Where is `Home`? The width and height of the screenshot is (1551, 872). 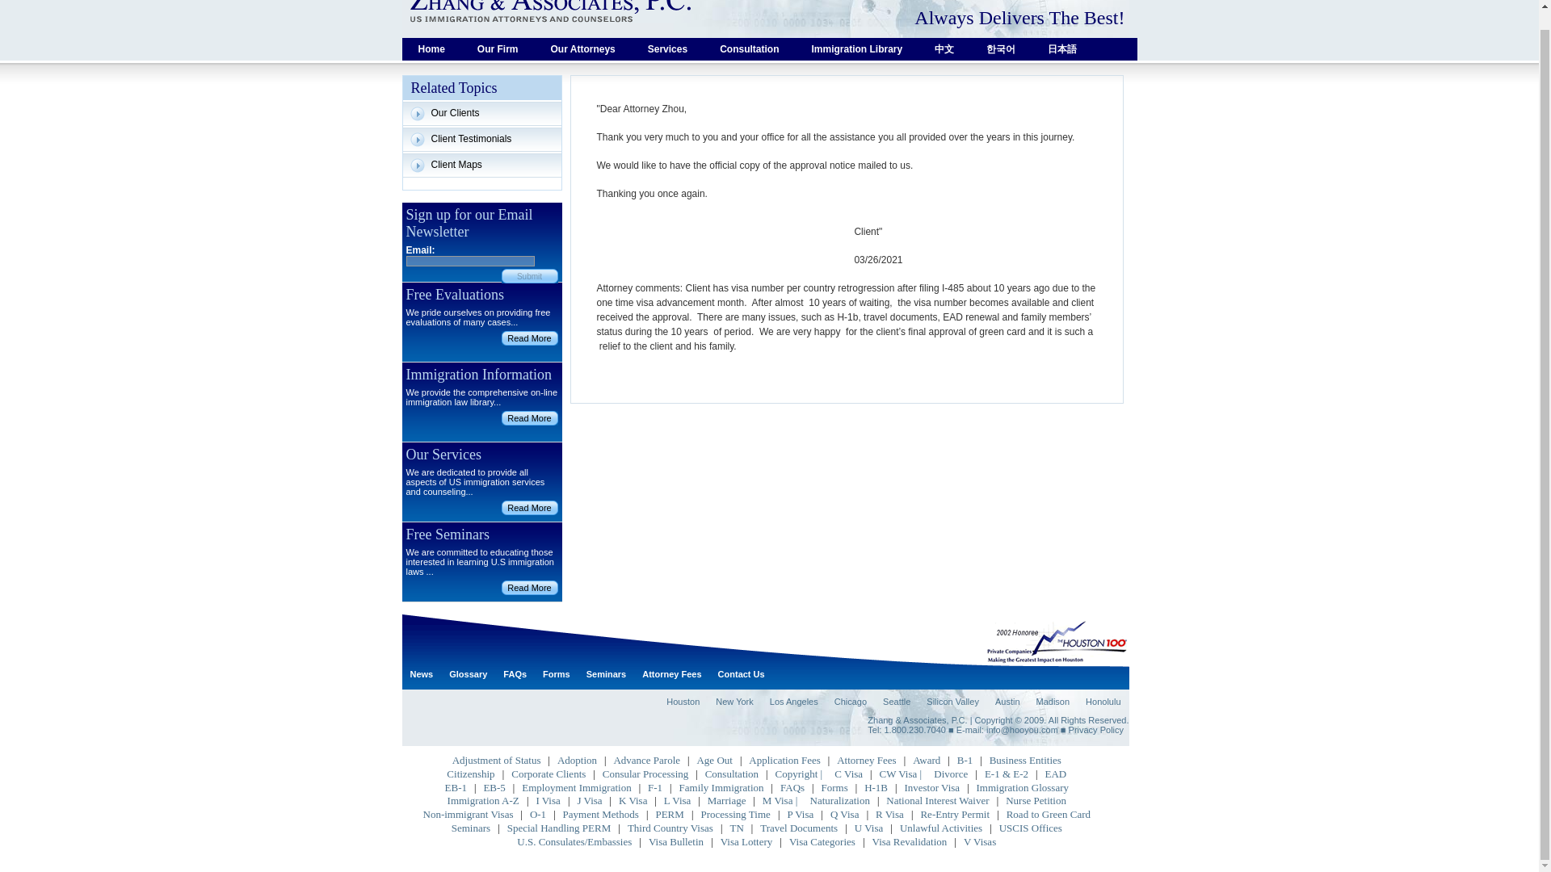
Home is located at coordinates (431, 48).